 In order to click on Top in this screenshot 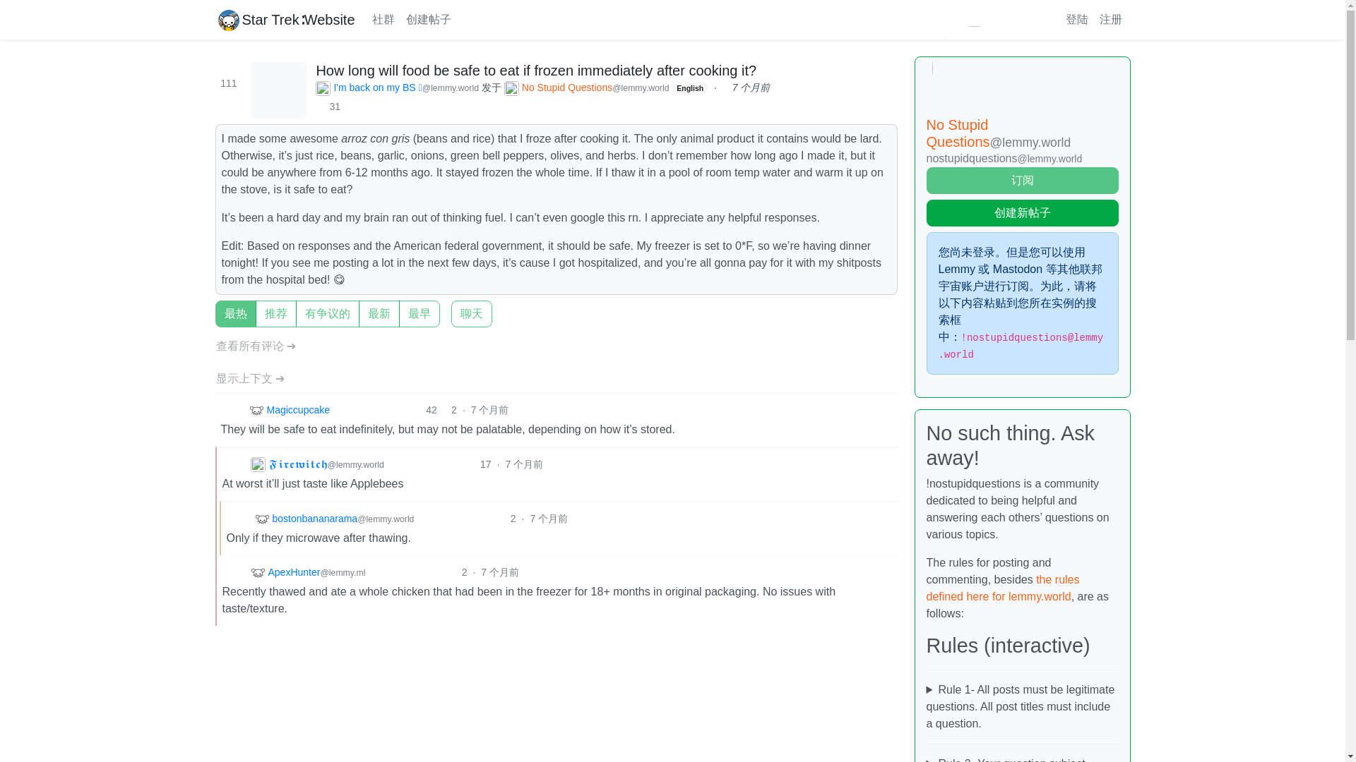, I will do `click(219, 305)`.